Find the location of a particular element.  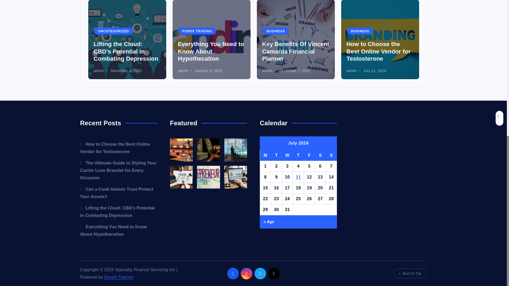

Wednesday is located at coordinates (287, 156).